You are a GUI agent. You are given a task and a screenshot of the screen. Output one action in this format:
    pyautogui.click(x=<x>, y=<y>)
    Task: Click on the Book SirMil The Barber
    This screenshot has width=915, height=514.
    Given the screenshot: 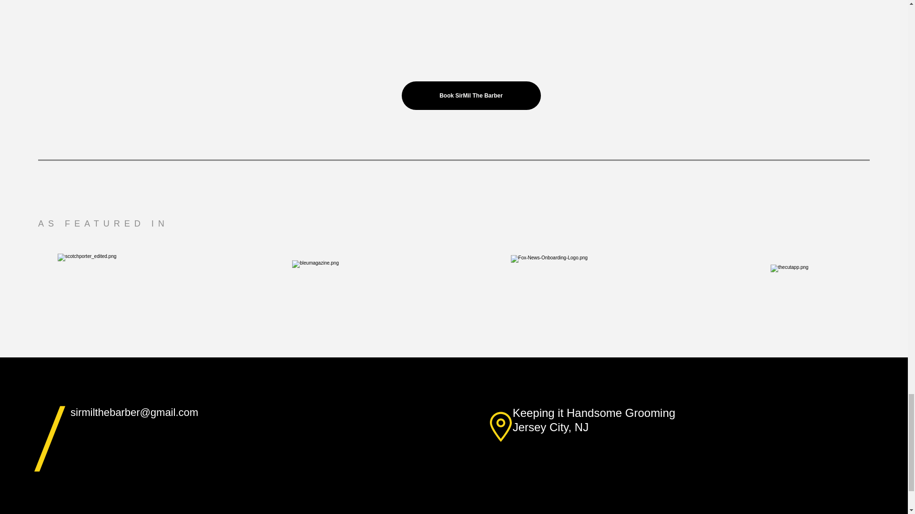 What is the action you would take?
    pyautogui.click(x=471, y=95)
    